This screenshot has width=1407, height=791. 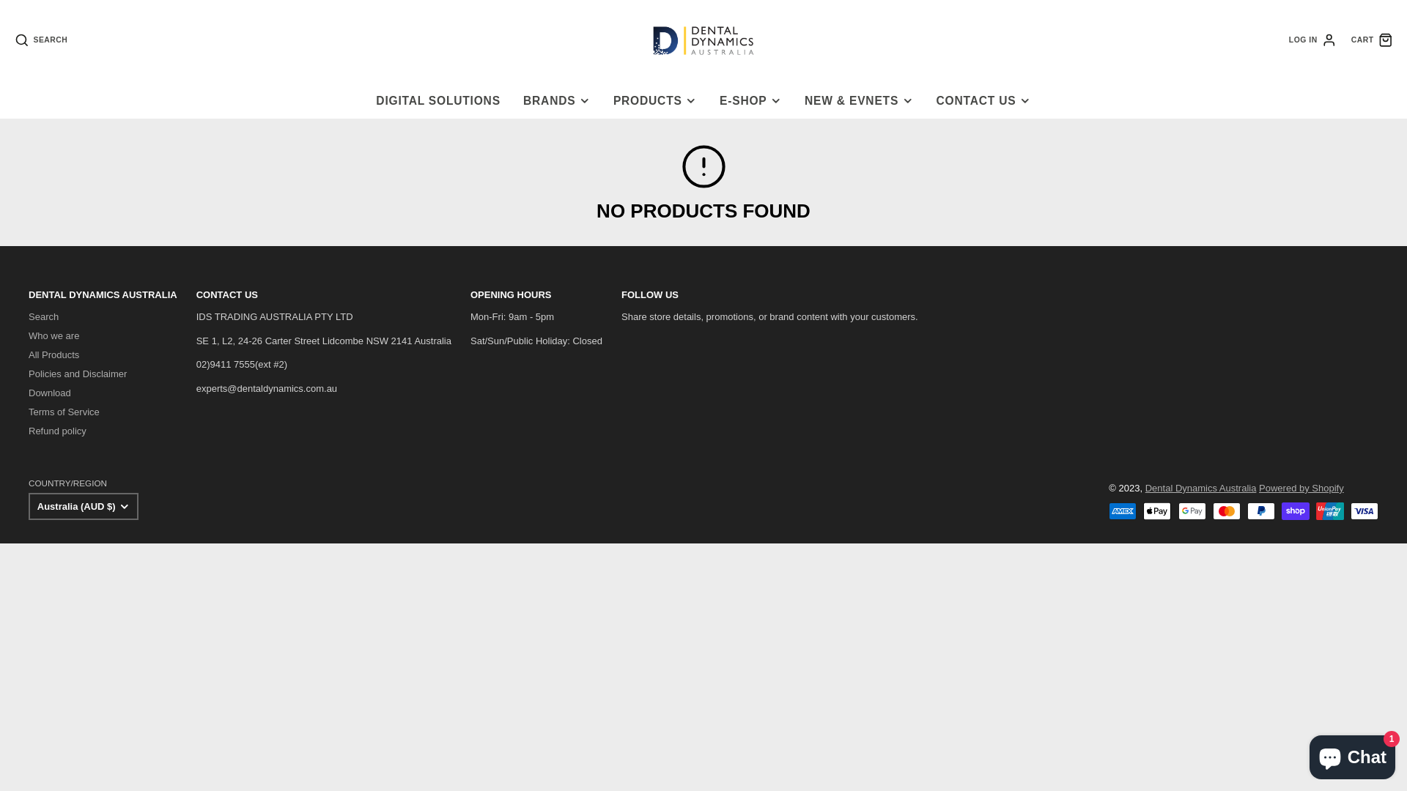 What do you see at coordinates (57, 431) in the screenshot?
I see `Refund policy` at bounding box center [57, 431].